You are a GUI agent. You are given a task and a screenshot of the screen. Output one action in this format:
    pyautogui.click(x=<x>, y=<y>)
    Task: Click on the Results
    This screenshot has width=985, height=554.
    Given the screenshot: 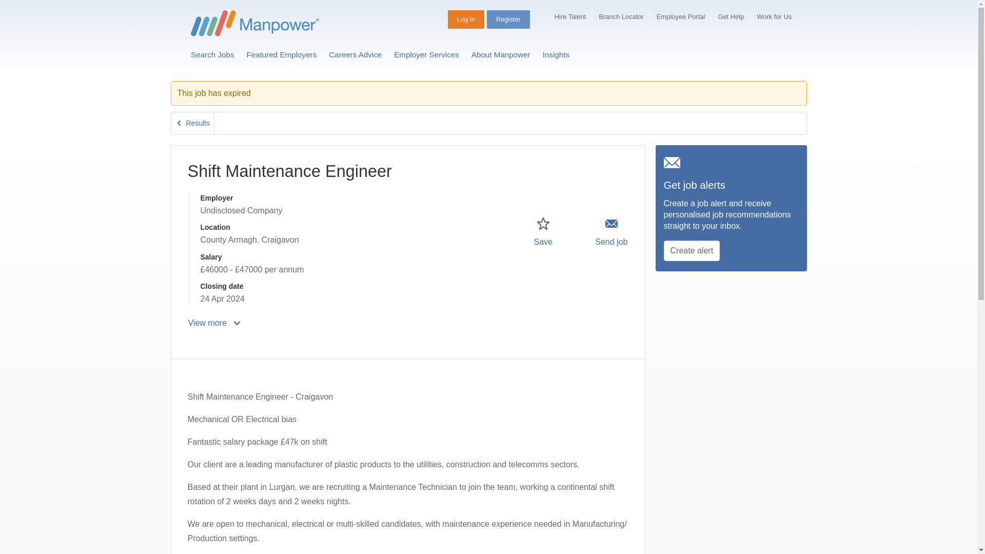 What is the action you would take?
    pyautogui.click(x=193, y=123)
    